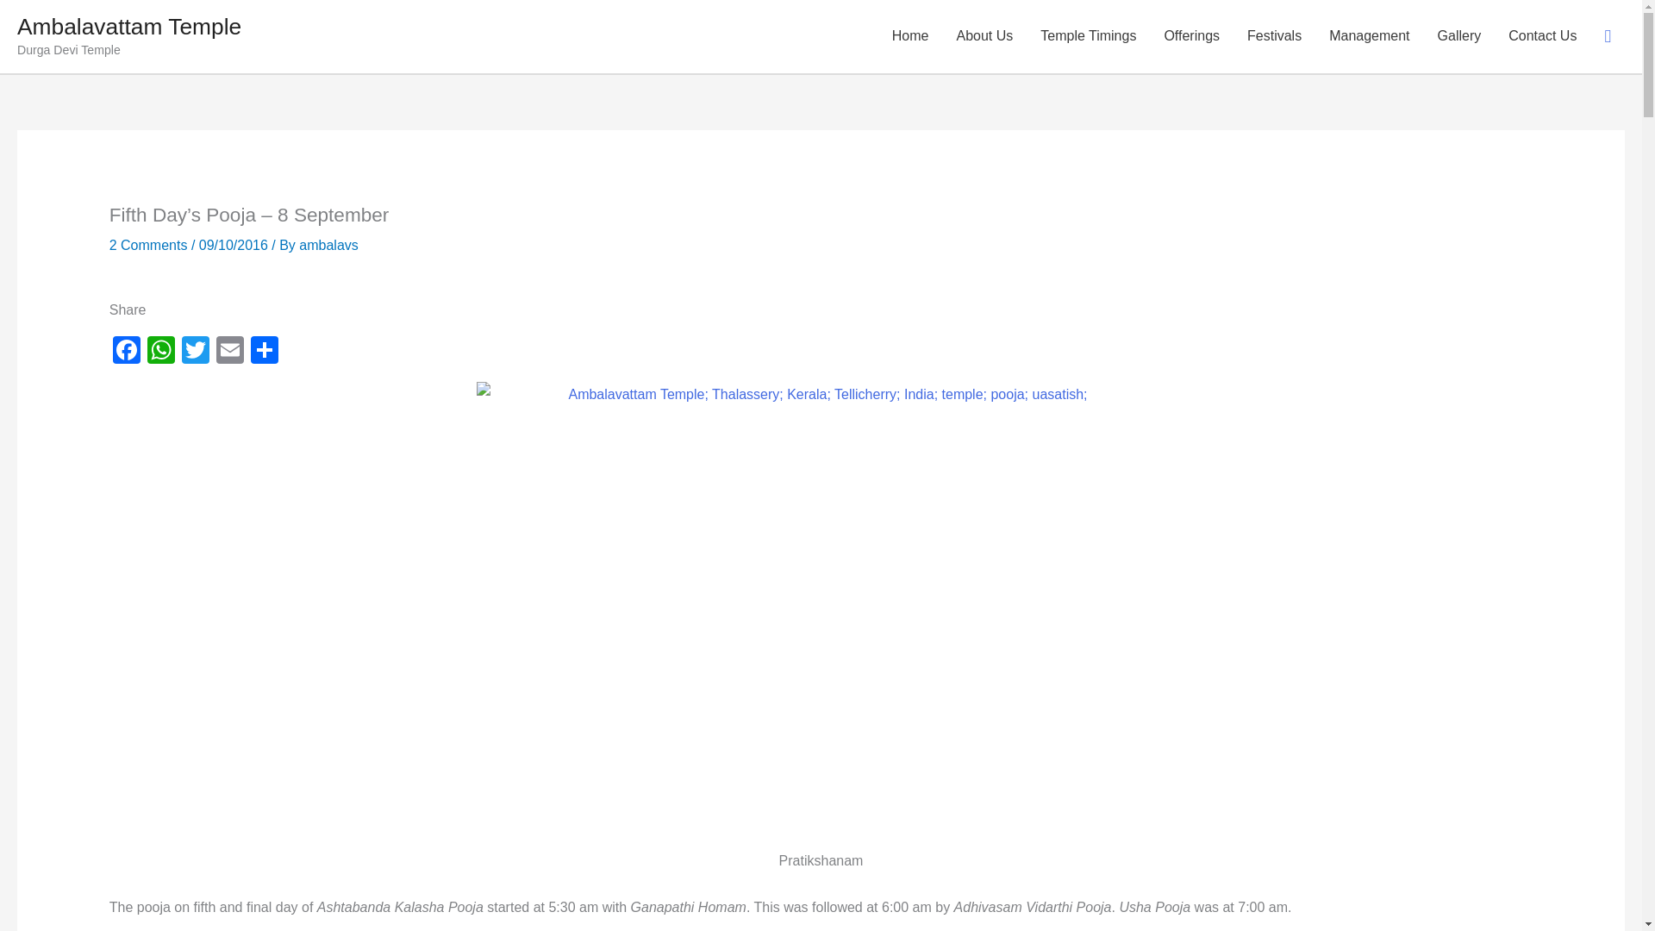 The image size is (1655, 931). I want to click on Twitter, so click(196, 352).